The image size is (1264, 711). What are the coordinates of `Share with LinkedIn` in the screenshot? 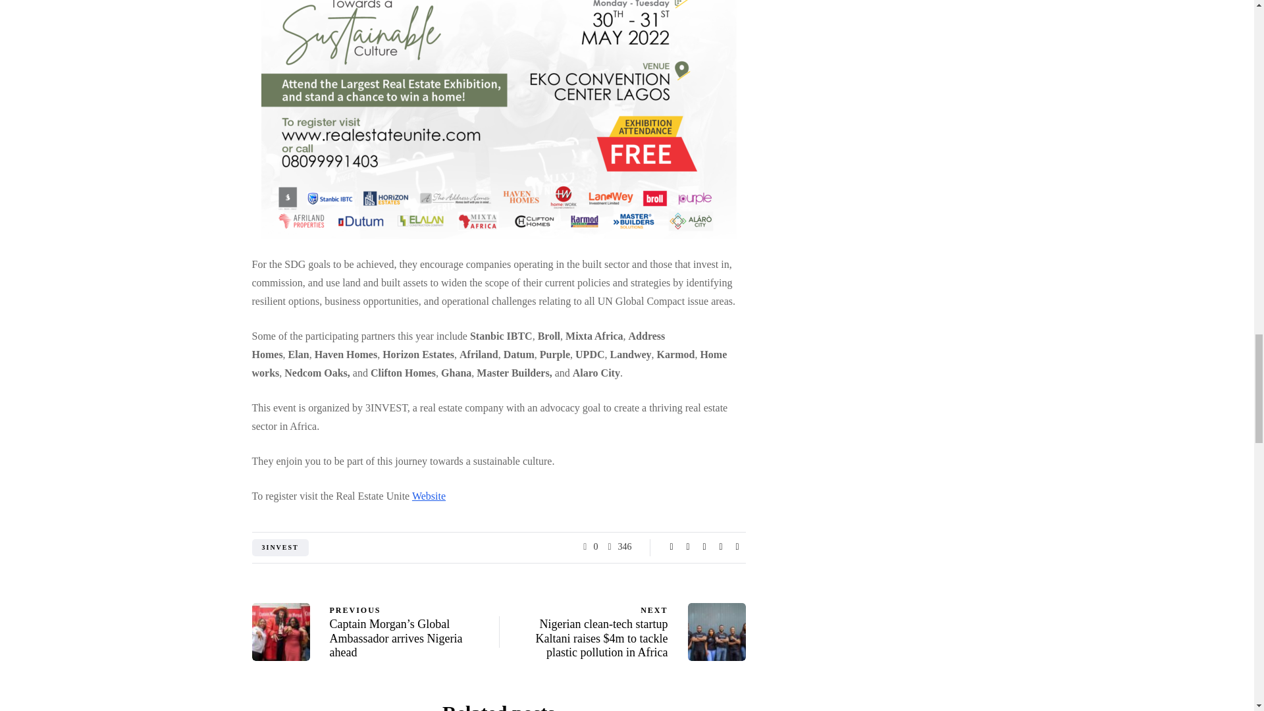 It's located at (704, 546).